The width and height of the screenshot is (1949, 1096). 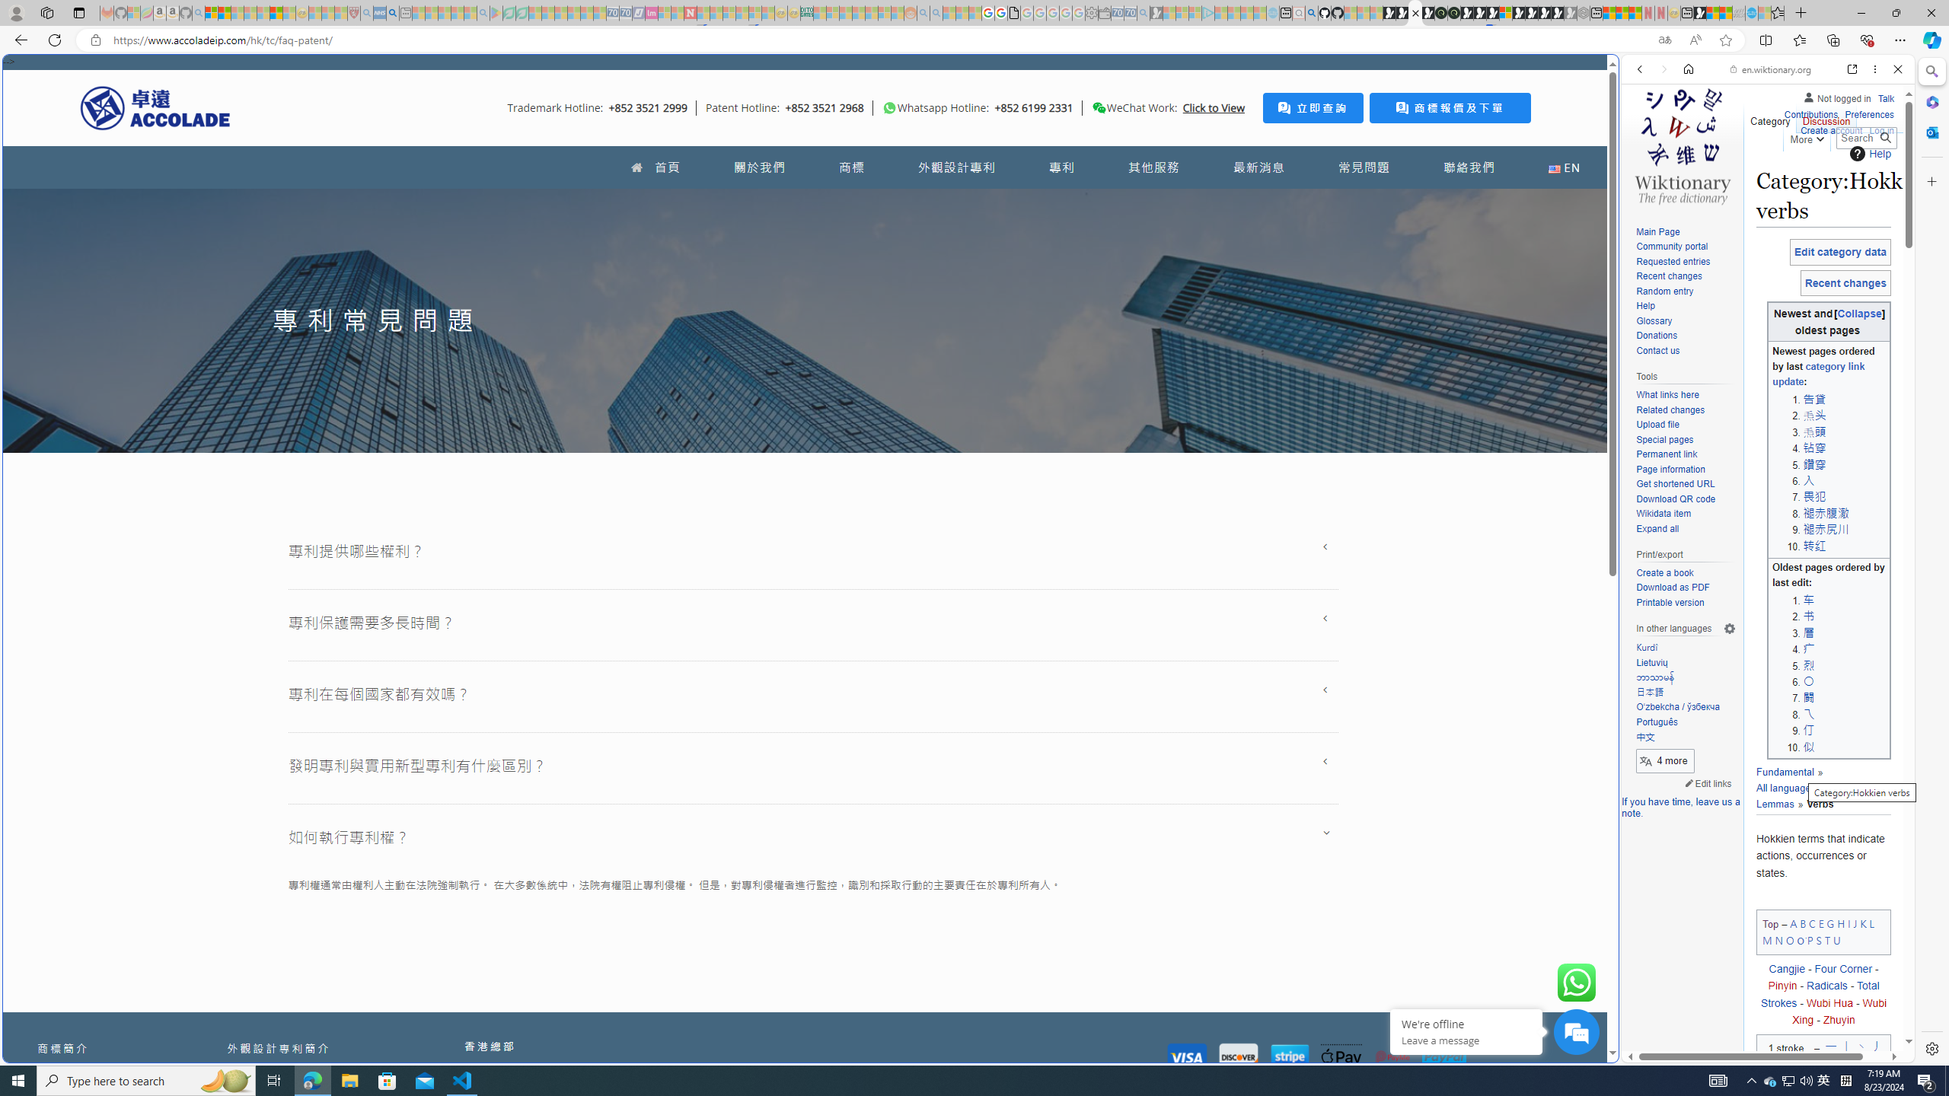 I want to click on E, so click(x=1821, y=922).